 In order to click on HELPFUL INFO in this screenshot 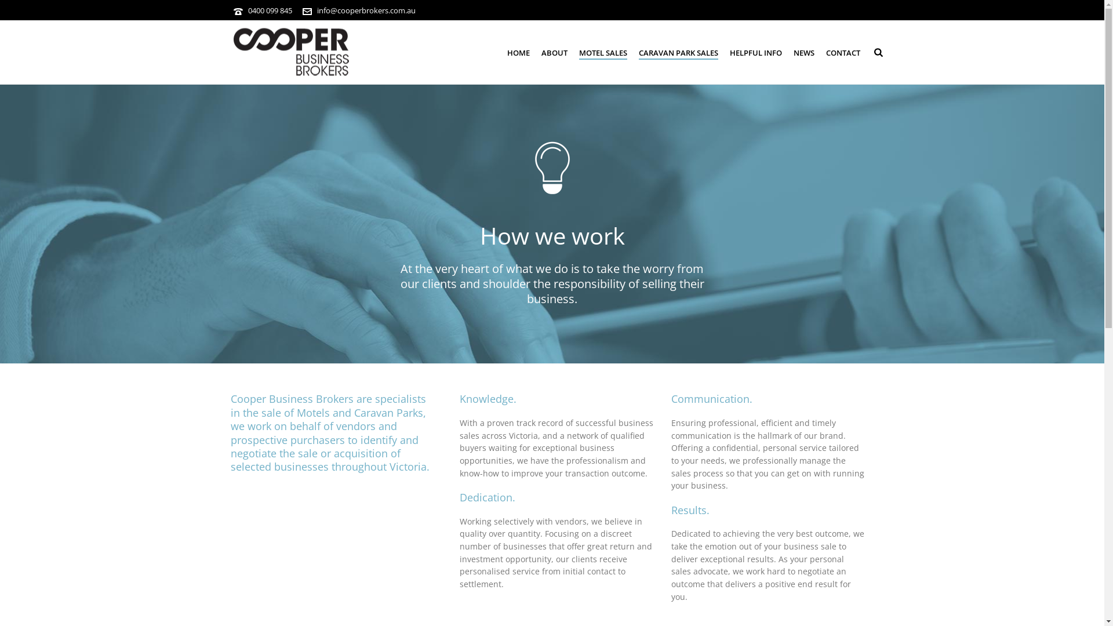, I will do `click(756, 53)`.